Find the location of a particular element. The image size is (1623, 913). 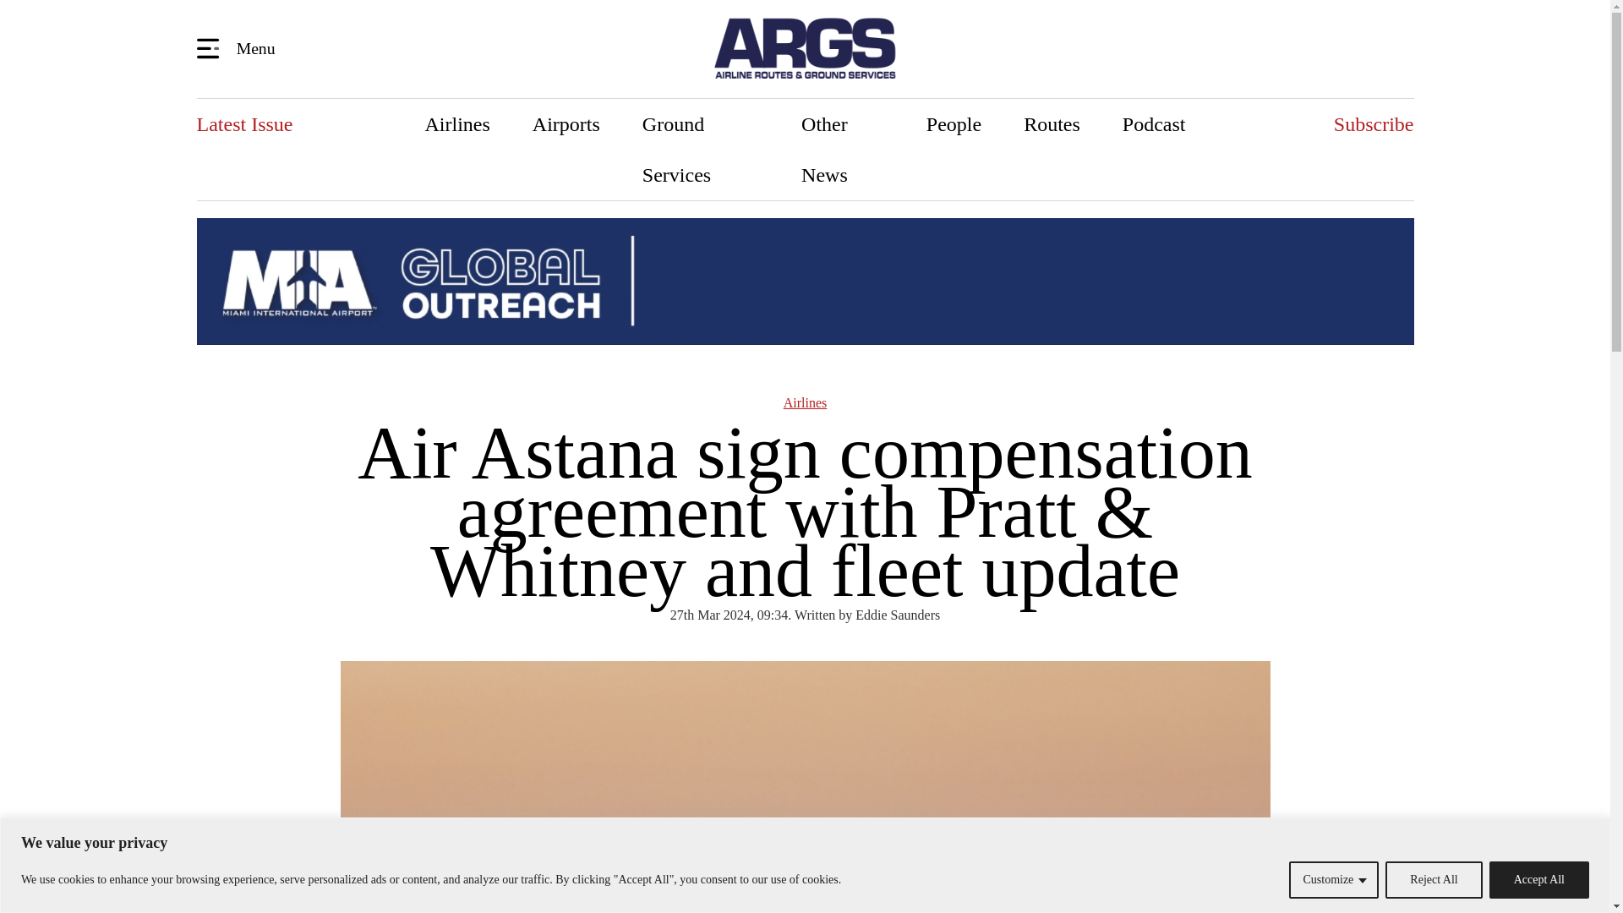

Menu is located at coordinates (238, 47).